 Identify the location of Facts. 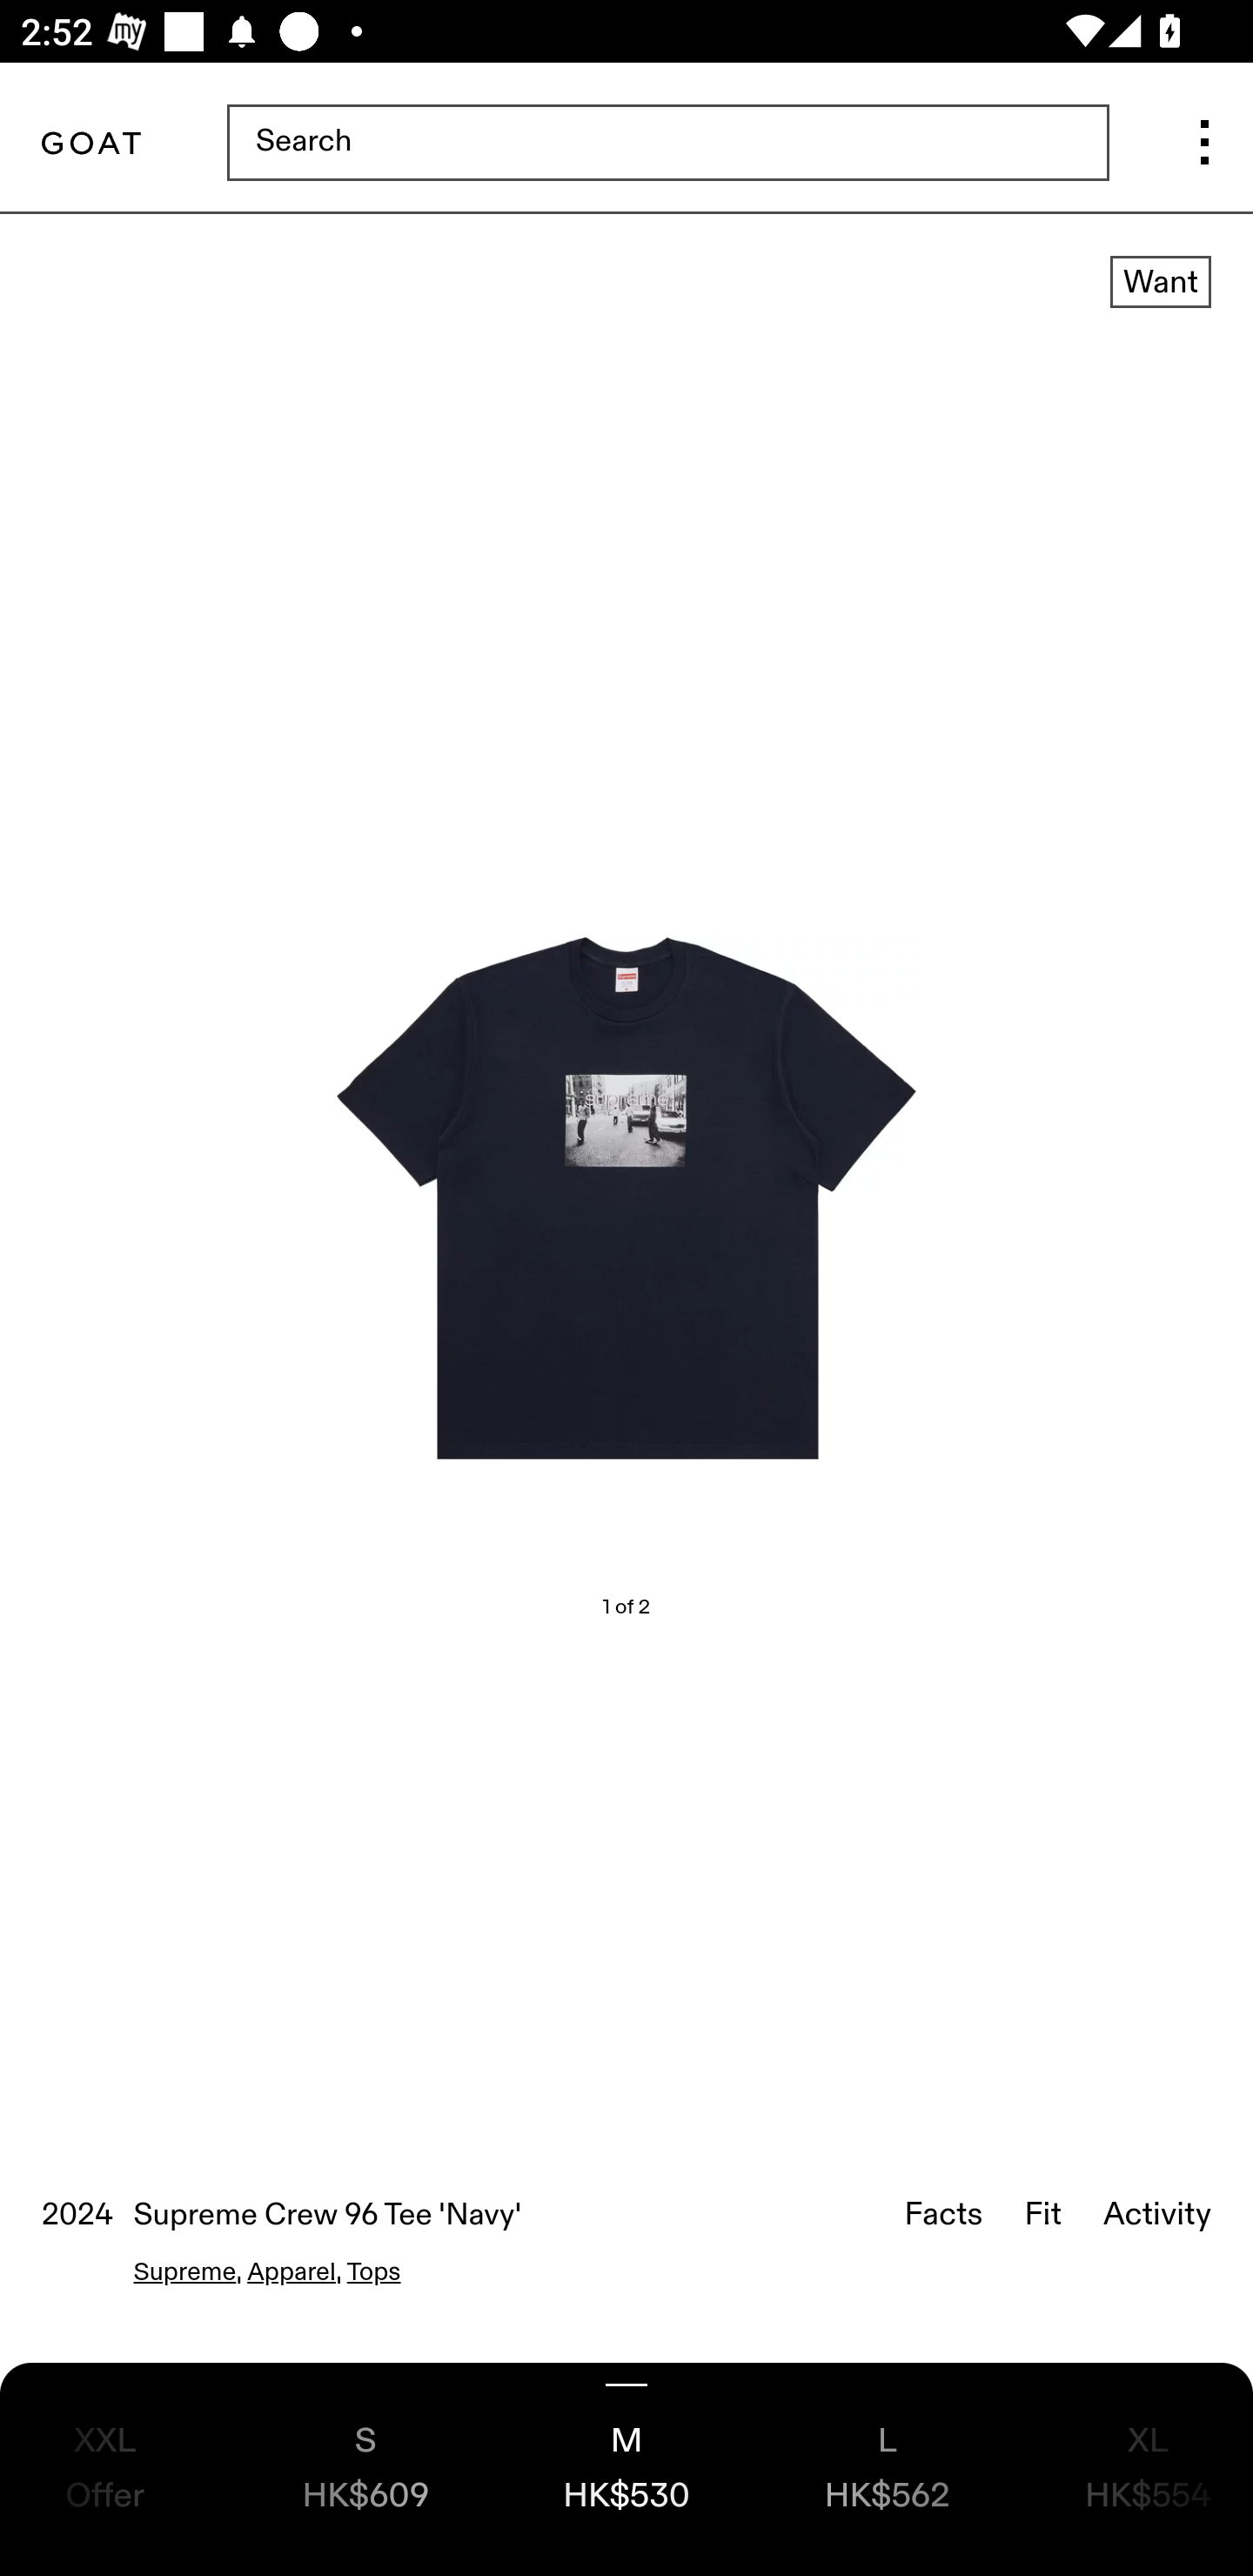
(943, 2216).